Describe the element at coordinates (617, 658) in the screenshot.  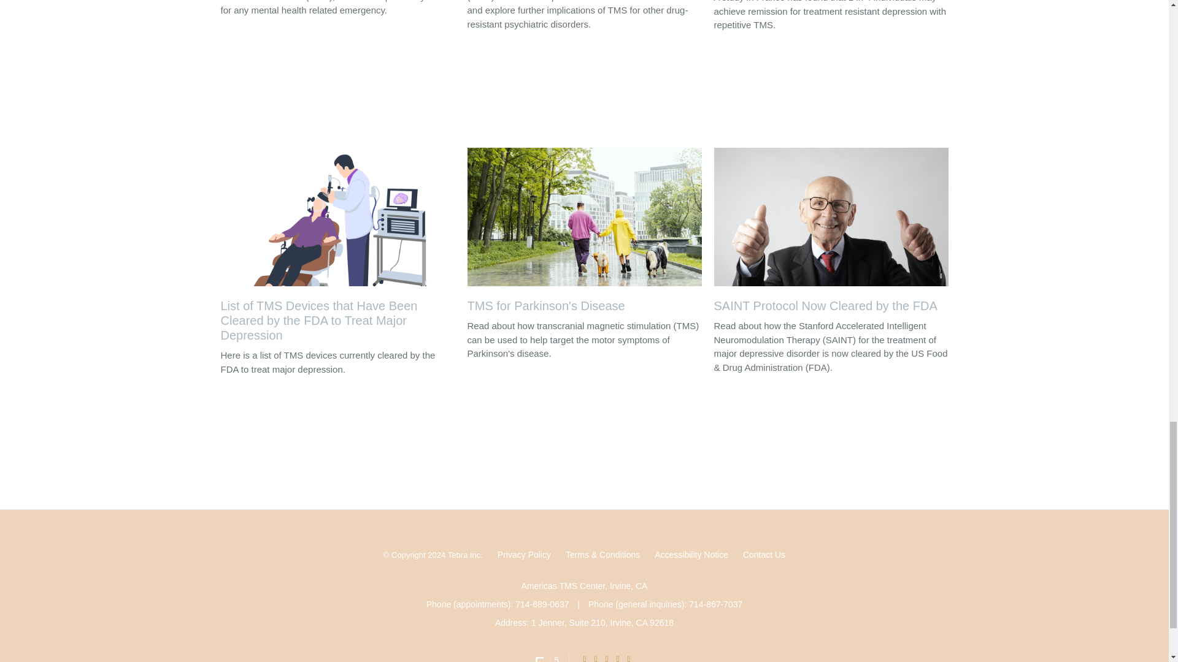
I see `Star Rating` at that location.